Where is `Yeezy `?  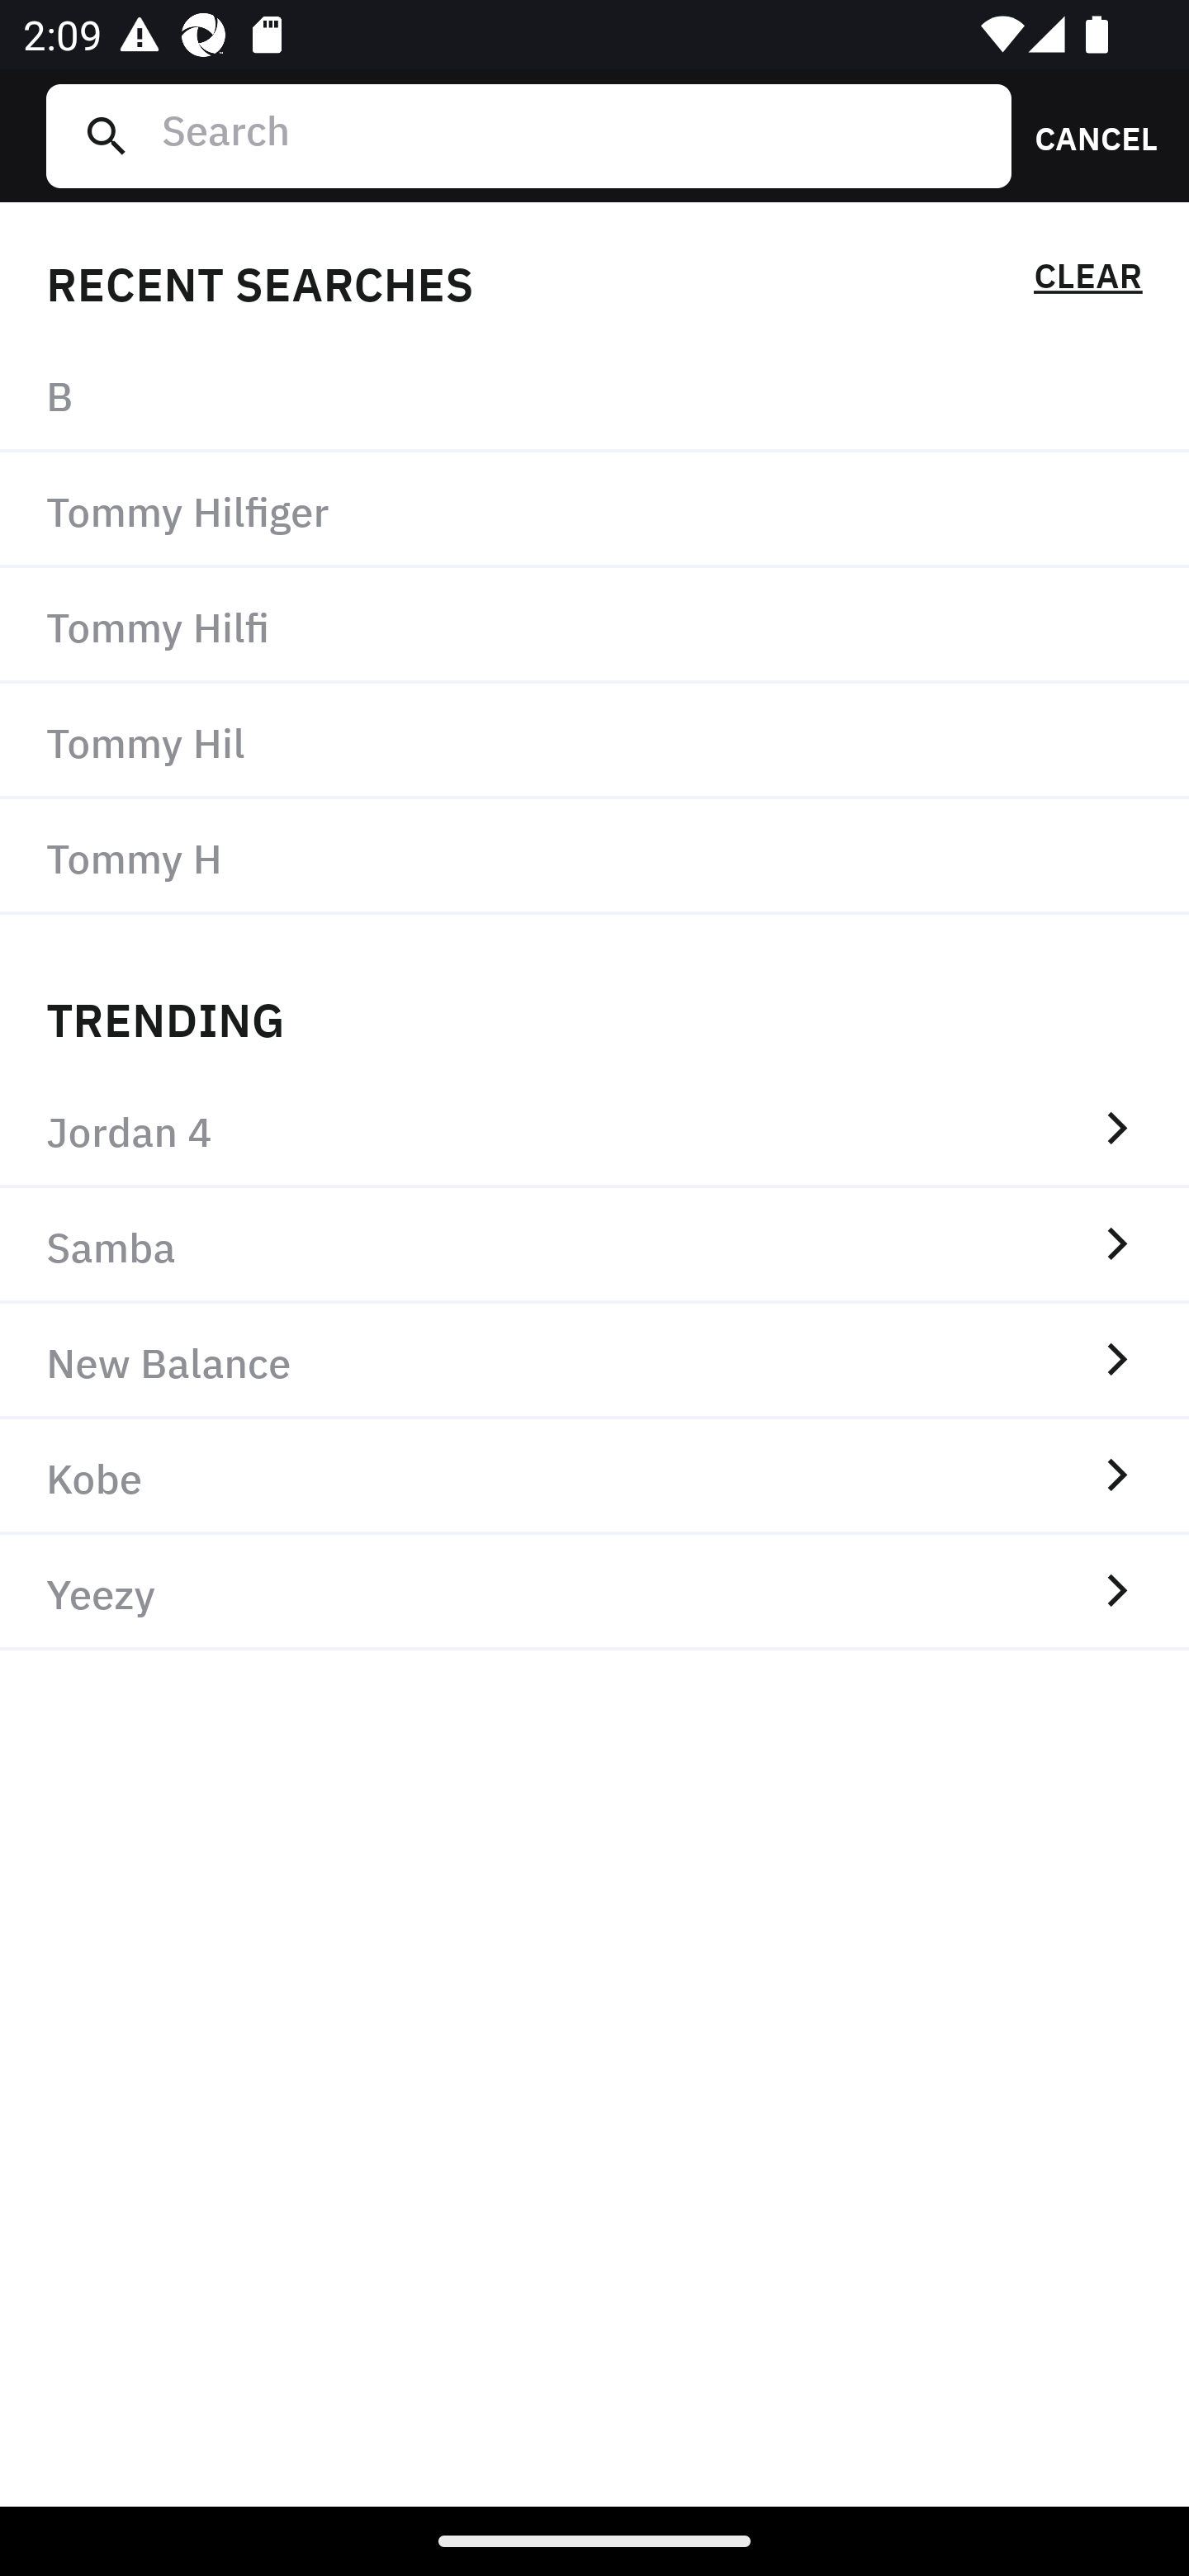
Yeezy  is located at coordinates (594, 1593).